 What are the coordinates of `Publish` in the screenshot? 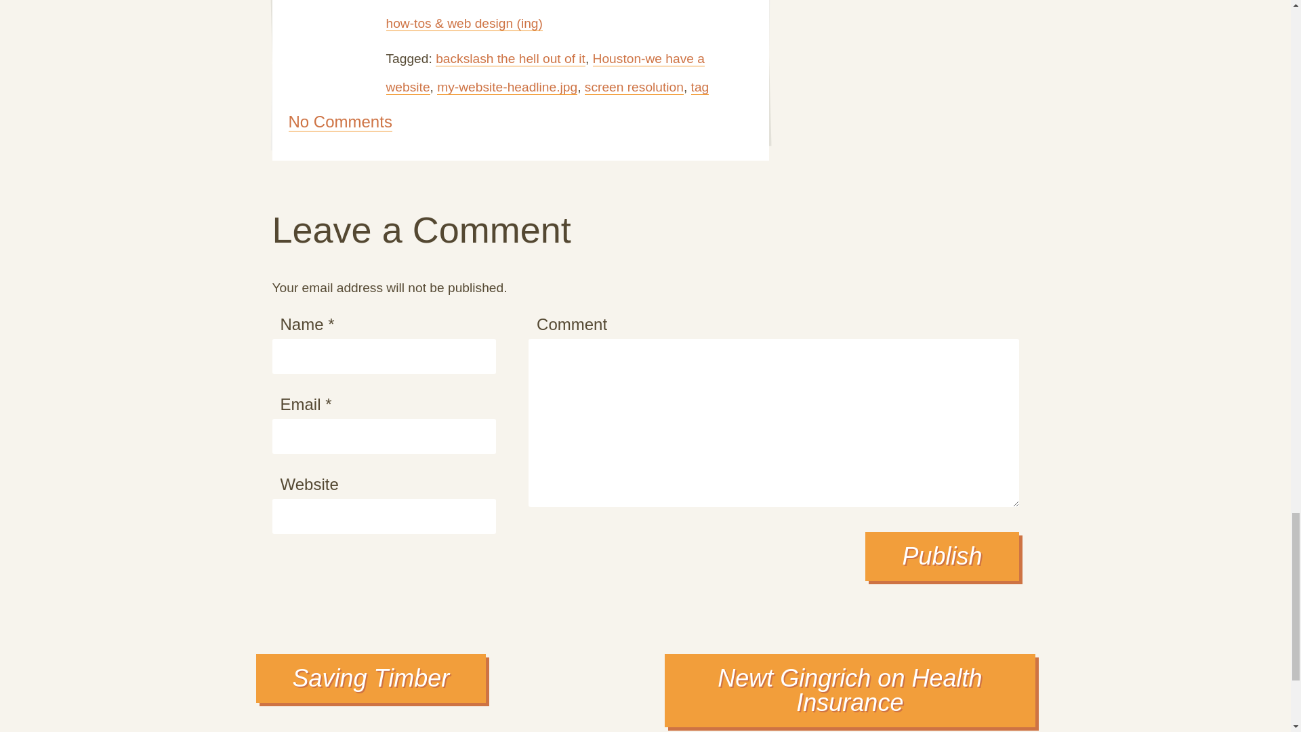 It's located at (942, 556).